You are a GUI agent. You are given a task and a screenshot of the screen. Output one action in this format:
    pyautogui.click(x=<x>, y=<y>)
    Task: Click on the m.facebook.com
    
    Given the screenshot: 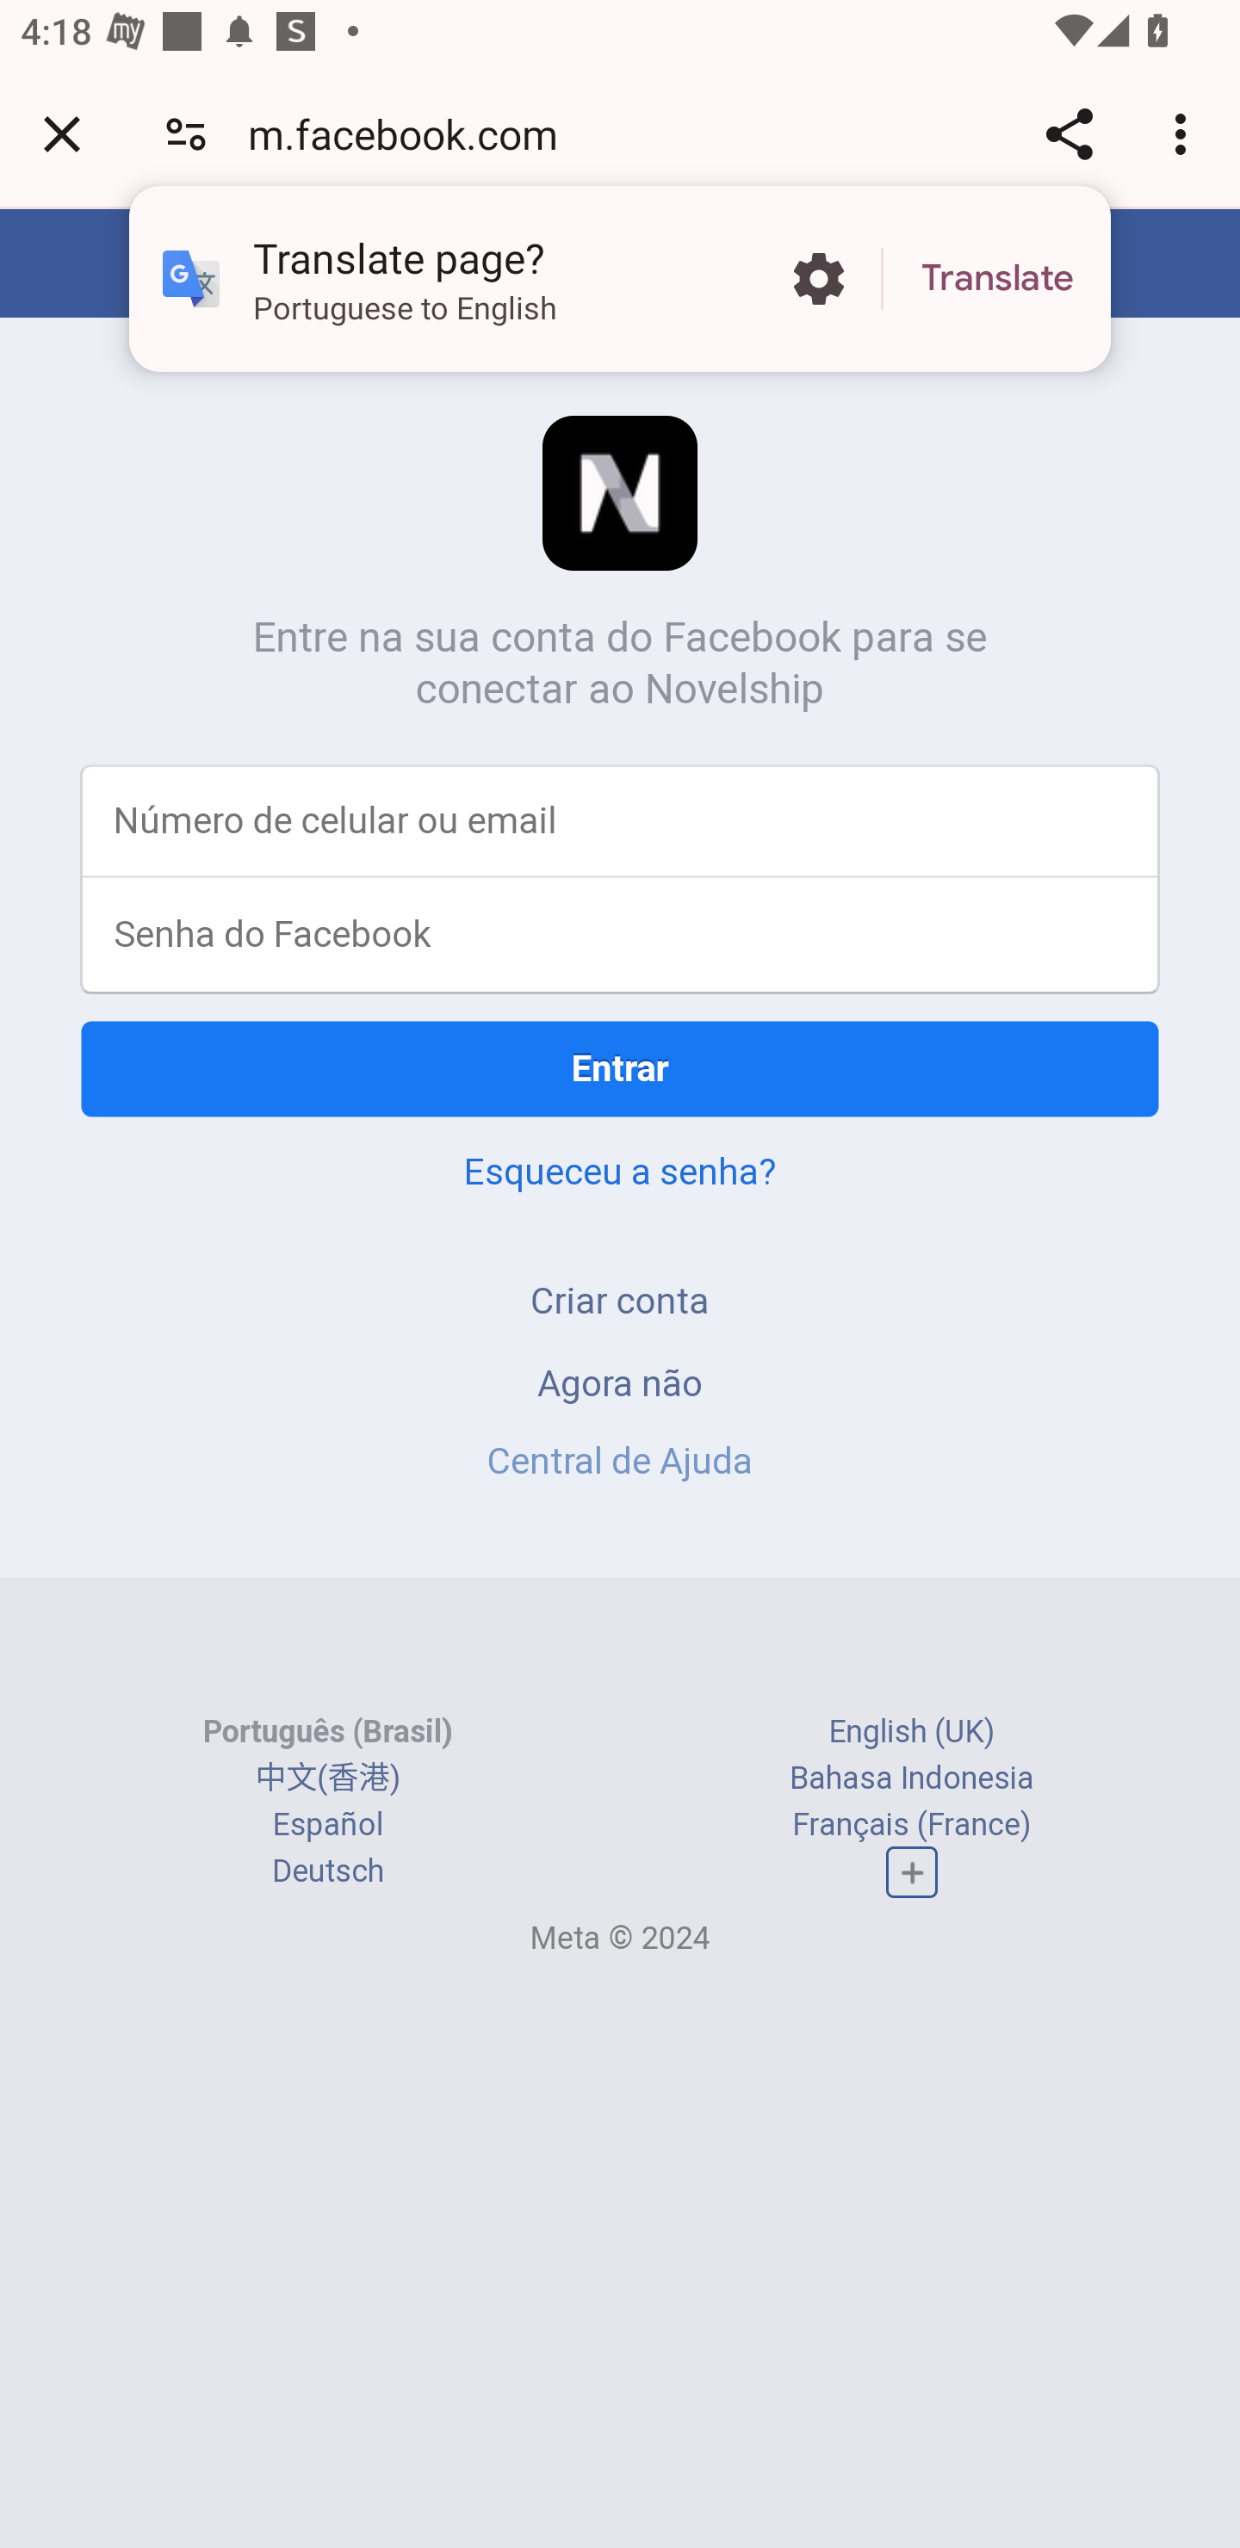 What is the action you would take?
    pyautogui.click(x=413, y=133)
    